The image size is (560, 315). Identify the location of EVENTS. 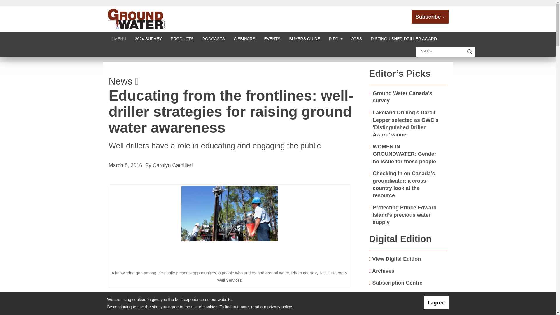
(272, 38).